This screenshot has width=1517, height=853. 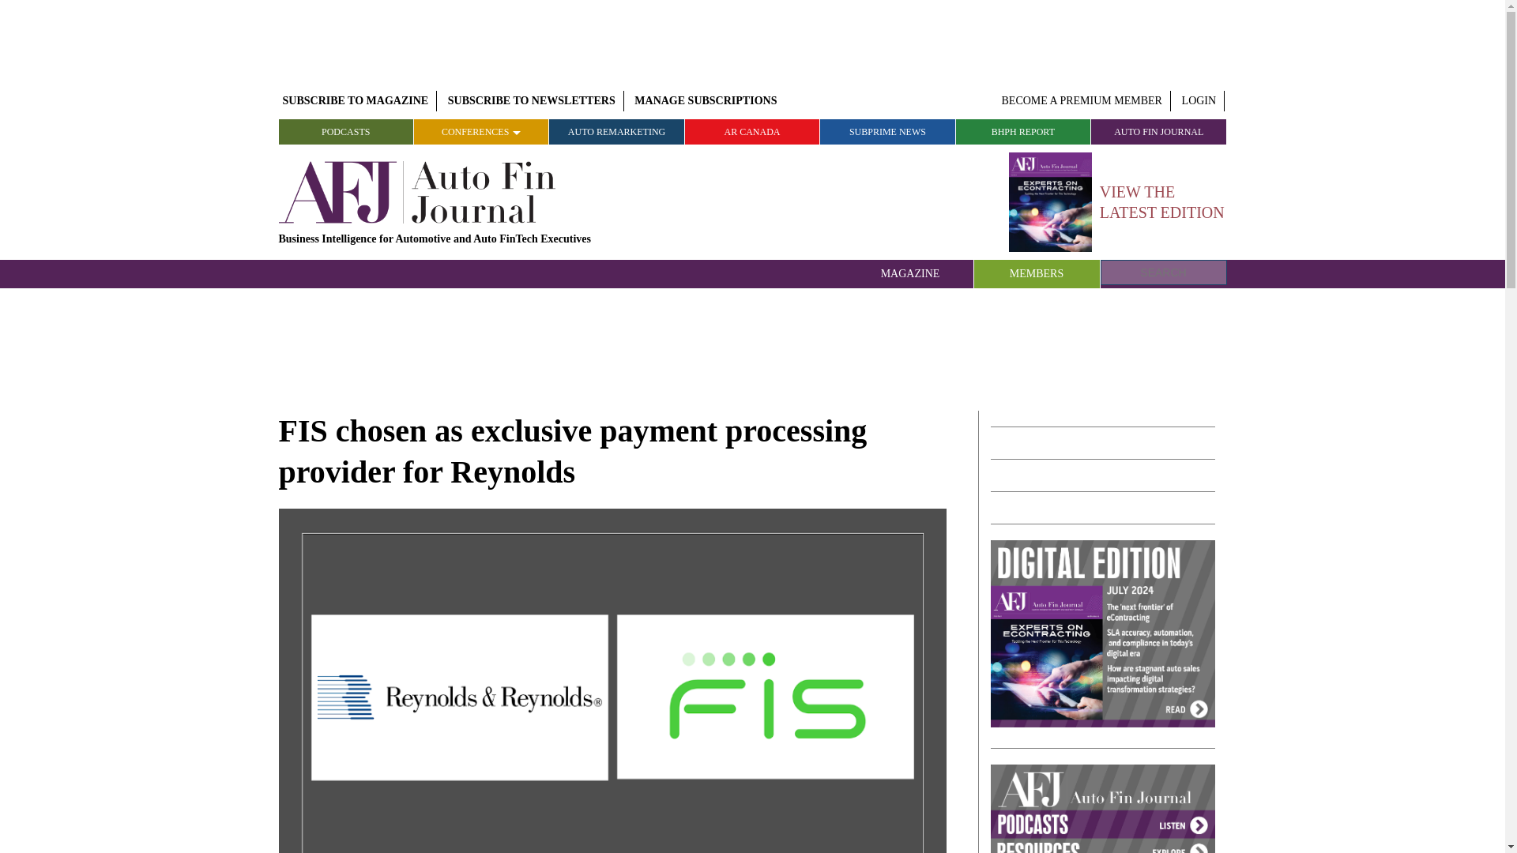 I want to click on AUTO FIN JOURNAL, so click(x=1158, y=131).